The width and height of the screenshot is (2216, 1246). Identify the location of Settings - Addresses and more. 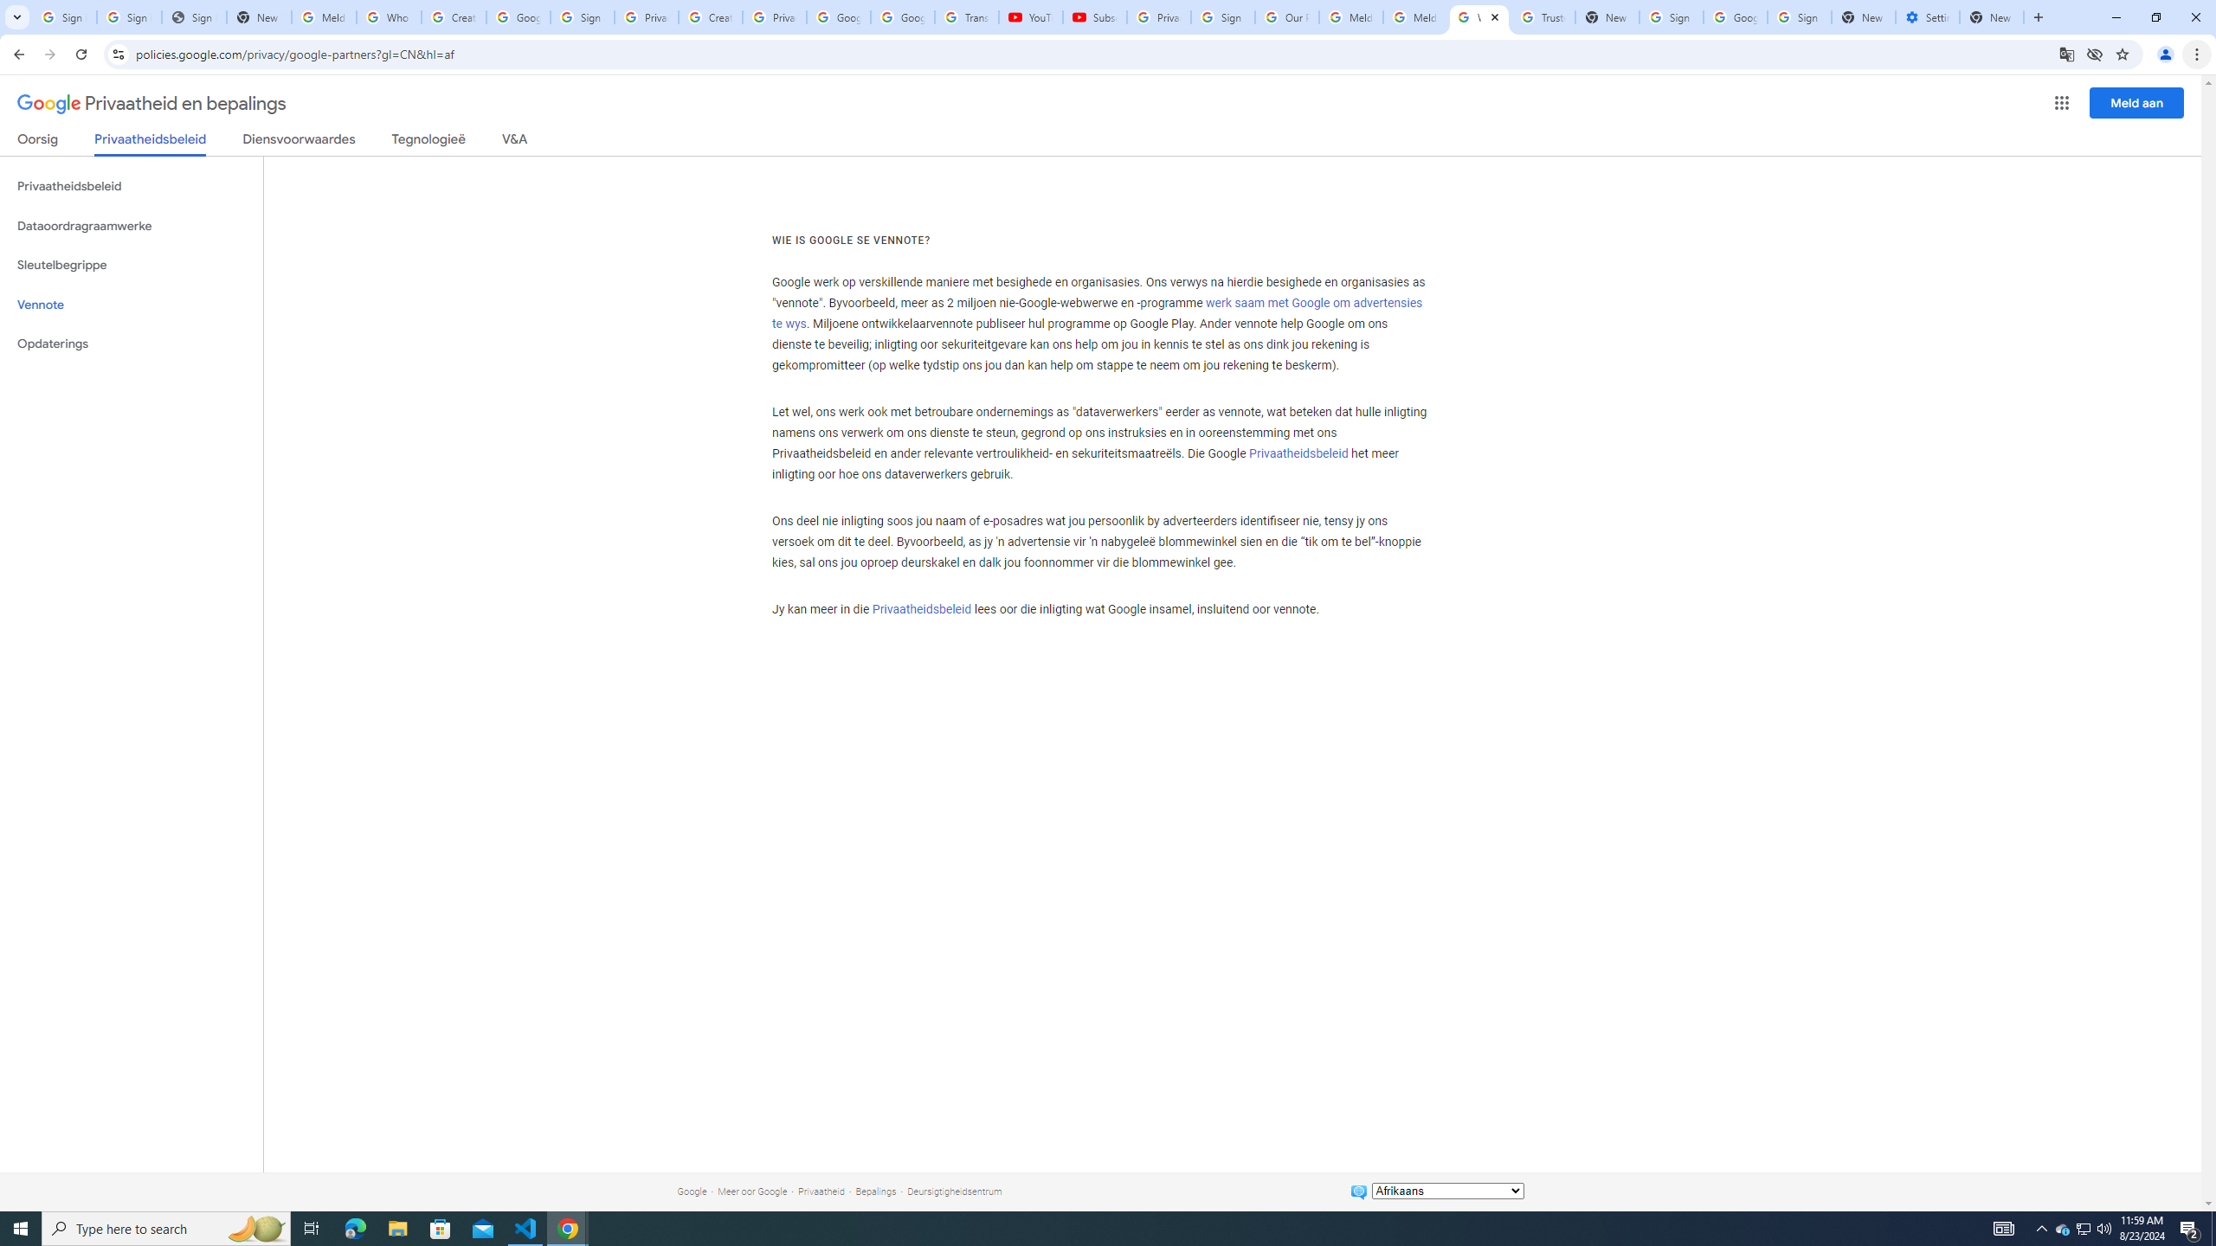
(1928, 17).